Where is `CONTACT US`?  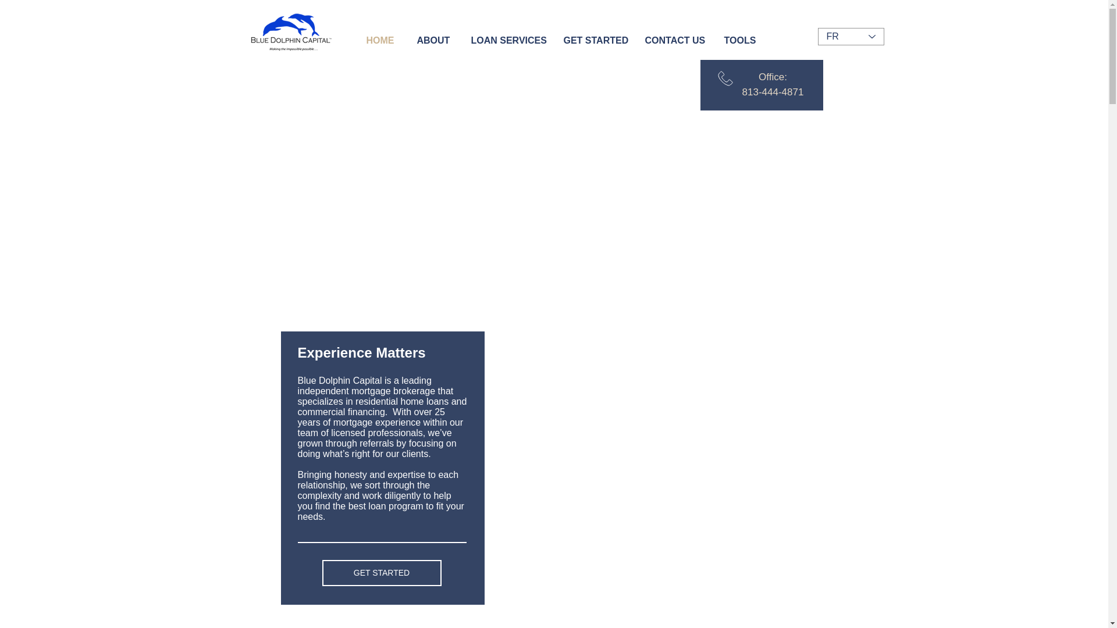 CONTACT US is located at coordinates (676, 40).